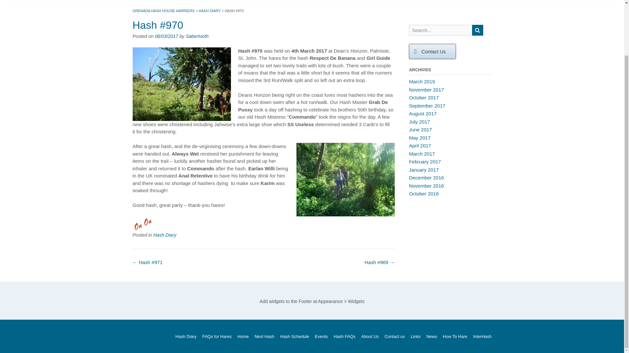 The height and width of the screenshot is (353, 629). What do you see at coordinates (243, 336) in the screenshot?
I see `Home` at bounding box center [243, 336].